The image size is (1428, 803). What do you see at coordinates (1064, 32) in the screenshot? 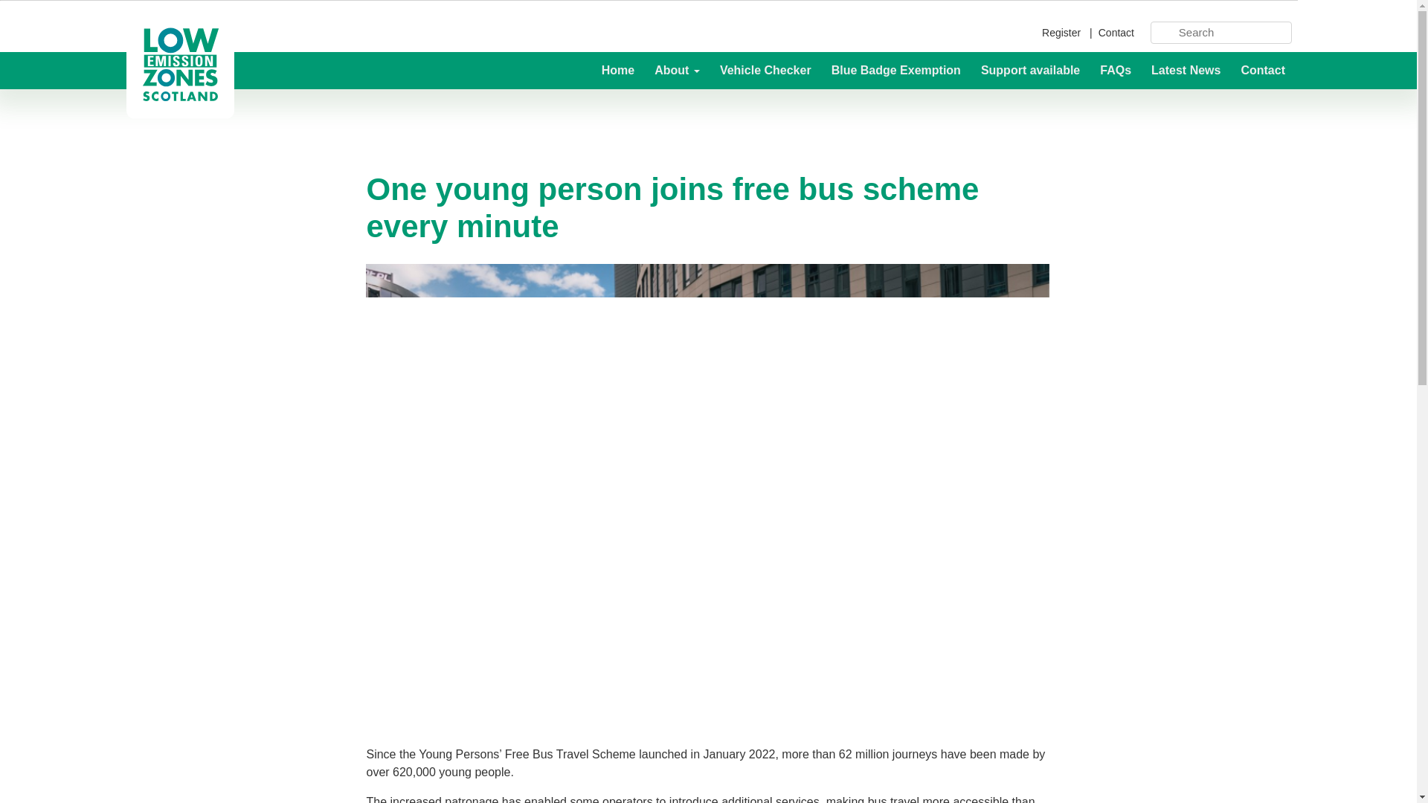
I see `Register` at bounding box center [1064, 32].